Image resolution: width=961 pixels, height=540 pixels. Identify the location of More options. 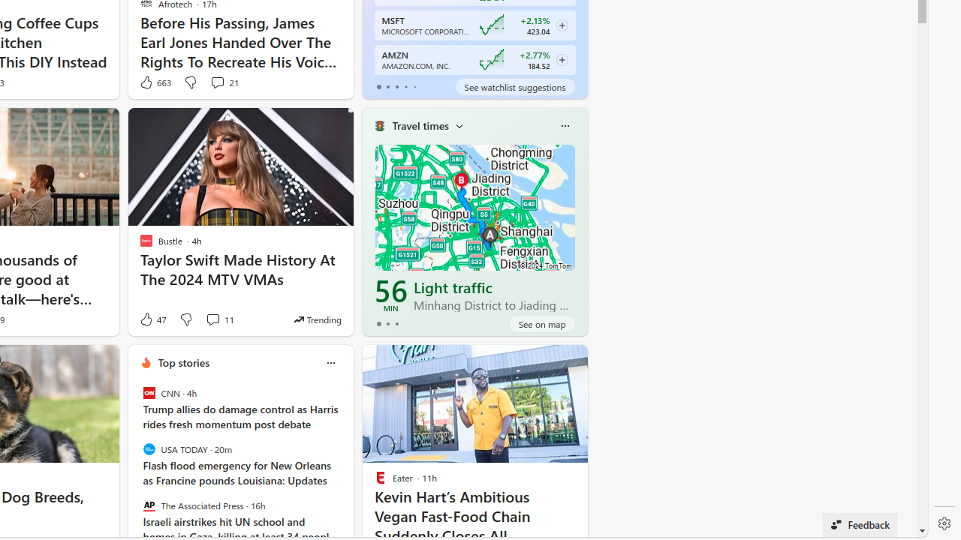
(330, 363).